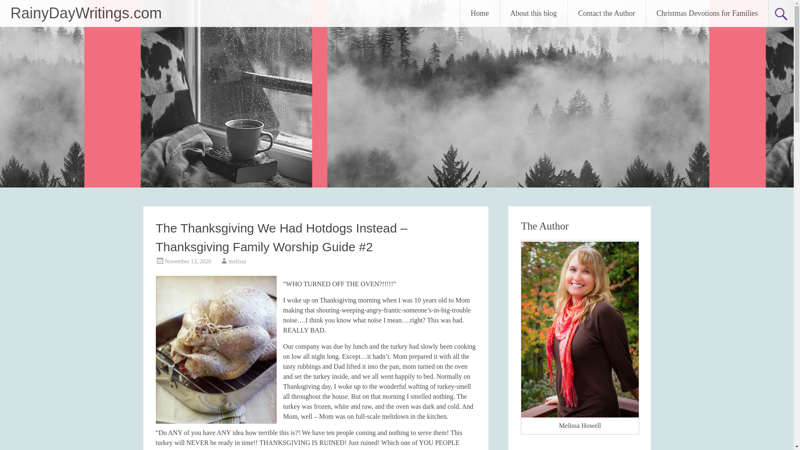  I want to click on Search, so click(14, 7).